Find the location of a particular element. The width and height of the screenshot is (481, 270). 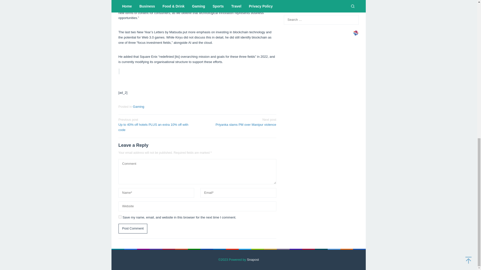

Snapost is located at coordinates (253, 259).